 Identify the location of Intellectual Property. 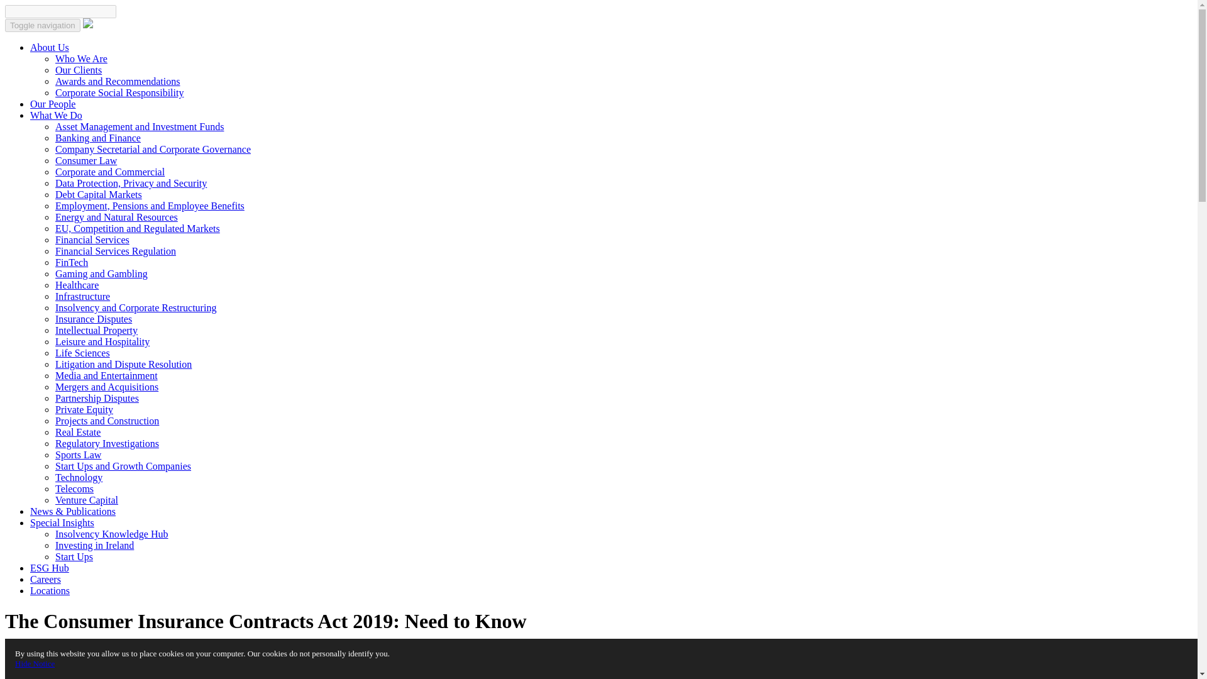
(96, 330).